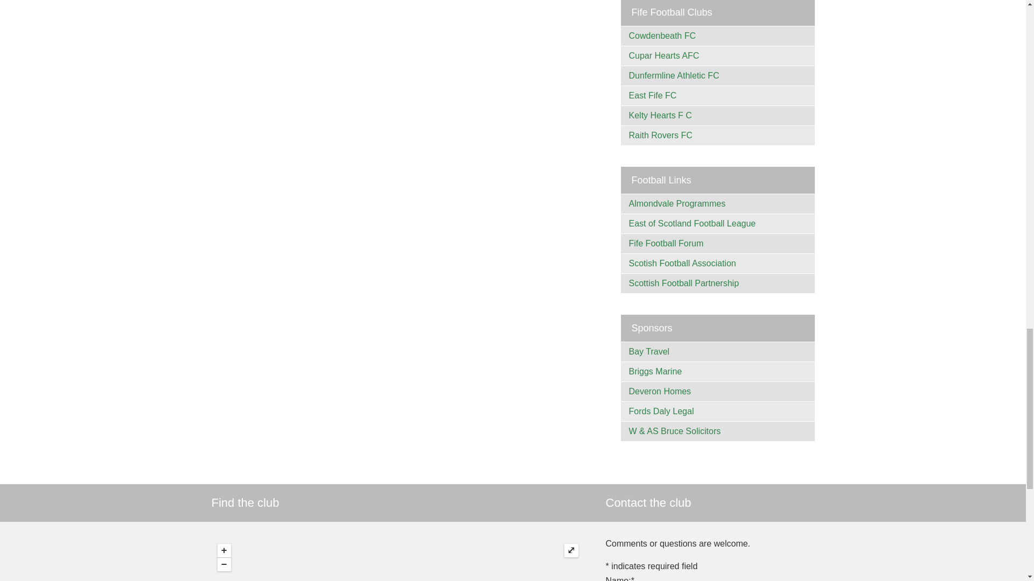 The image size is (1034, 581). Describe the element at coordinates (224, 564) in the screenshot. I see `Zoom out` at that location.